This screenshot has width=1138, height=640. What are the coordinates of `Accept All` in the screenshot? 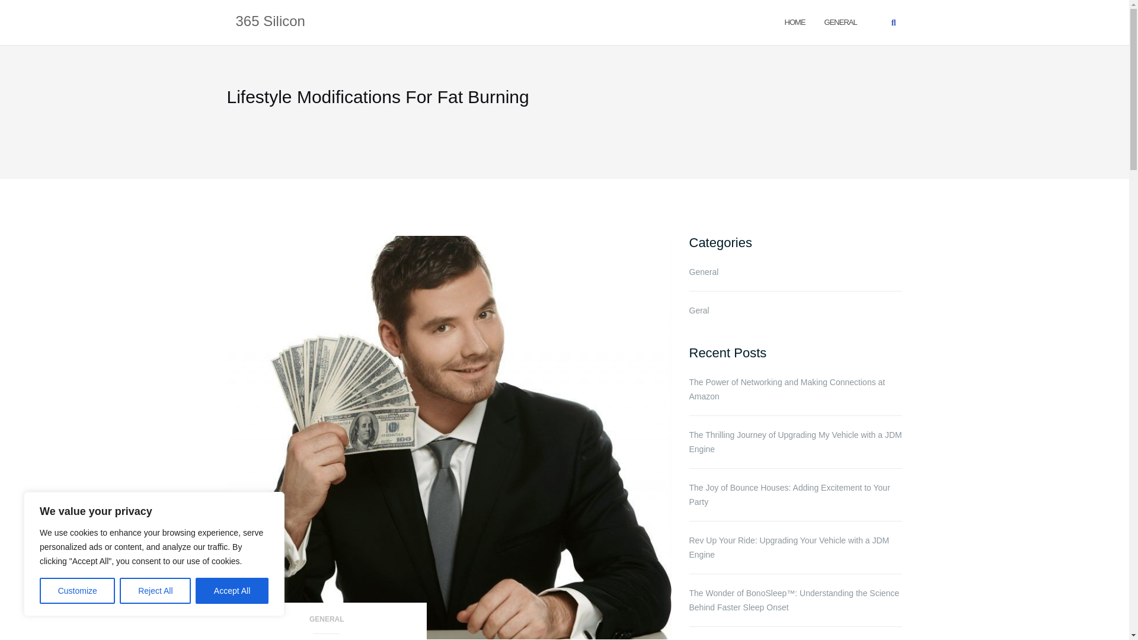 It's located at (232, 591).